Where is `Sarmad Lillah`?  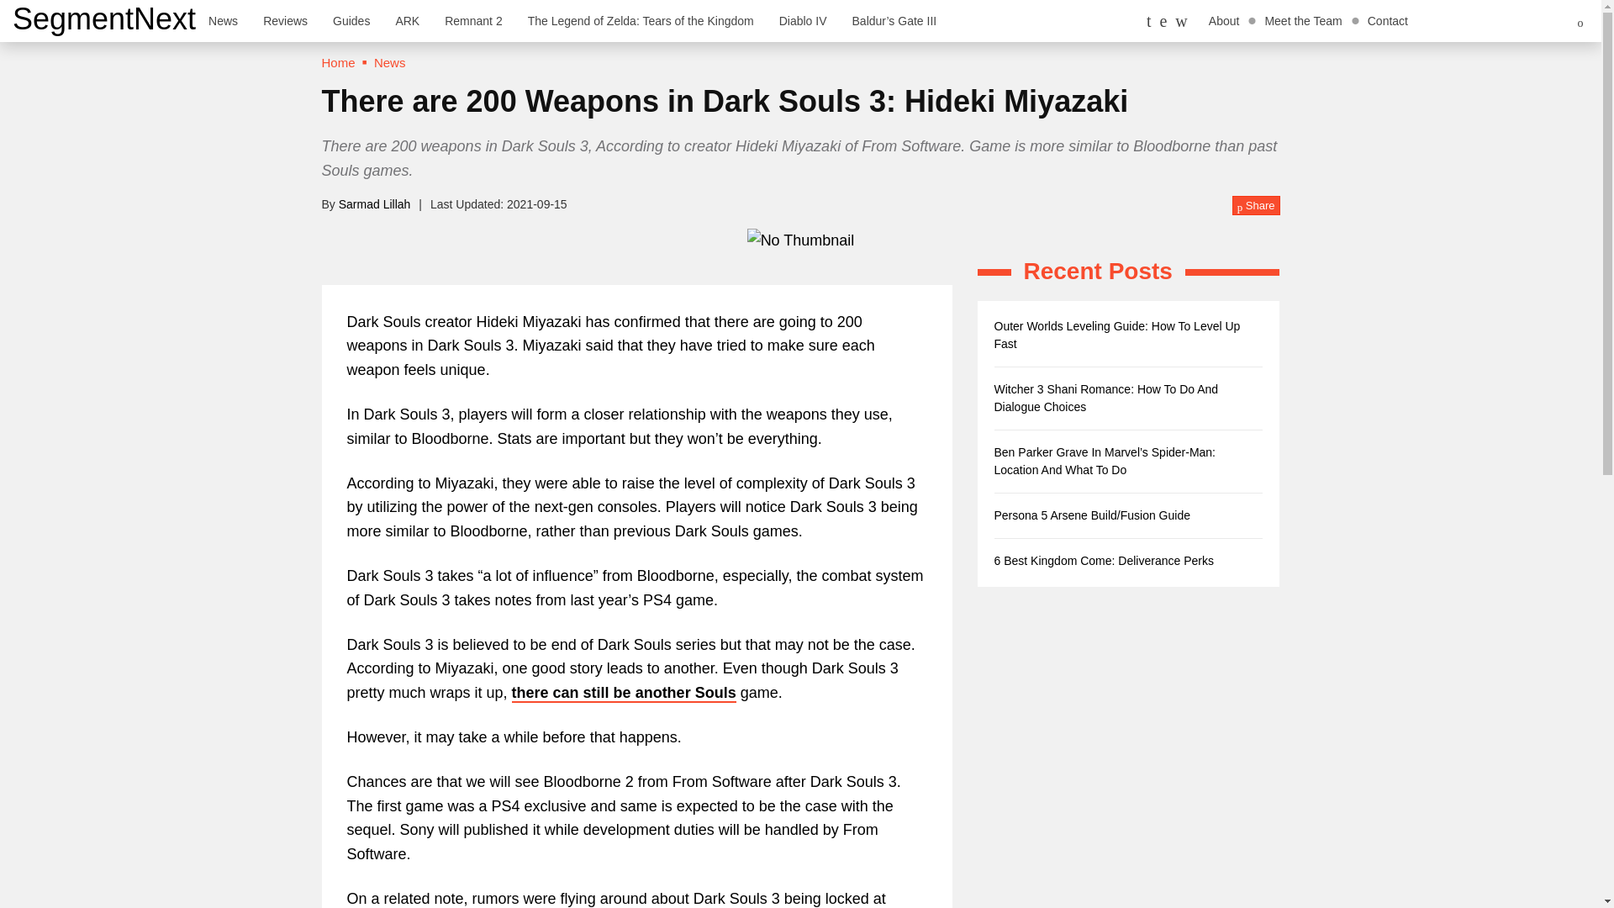
Sarmad Lillah is located at coordinates (375, 203).